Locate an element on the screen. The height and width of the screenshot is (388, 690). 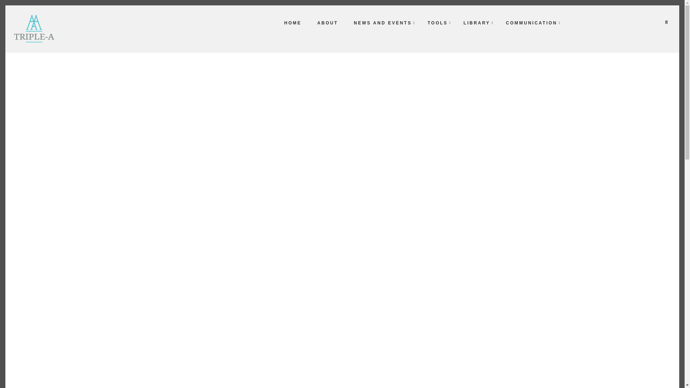
TOOLS is located at coordinates (438, 23).